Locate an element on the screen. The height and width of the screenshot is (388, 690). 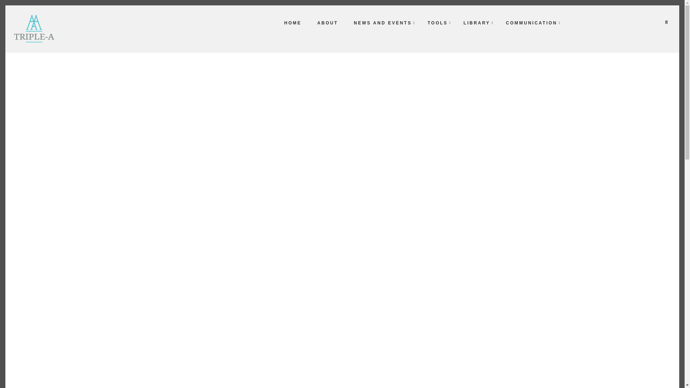
TOOLS is located at coordinates (438, 23).